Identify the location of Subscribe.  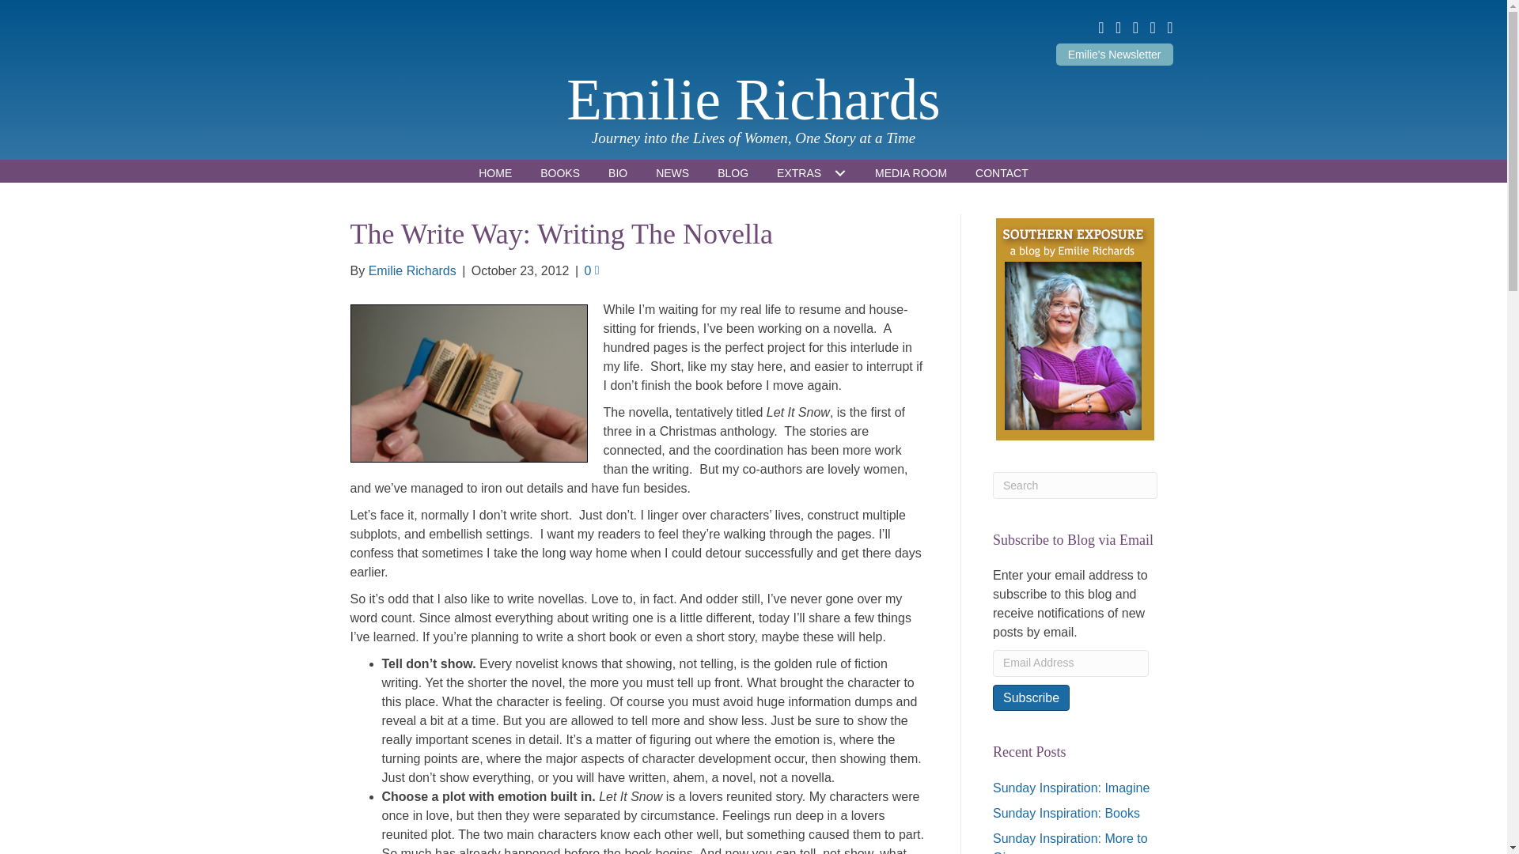
(1031, 697).